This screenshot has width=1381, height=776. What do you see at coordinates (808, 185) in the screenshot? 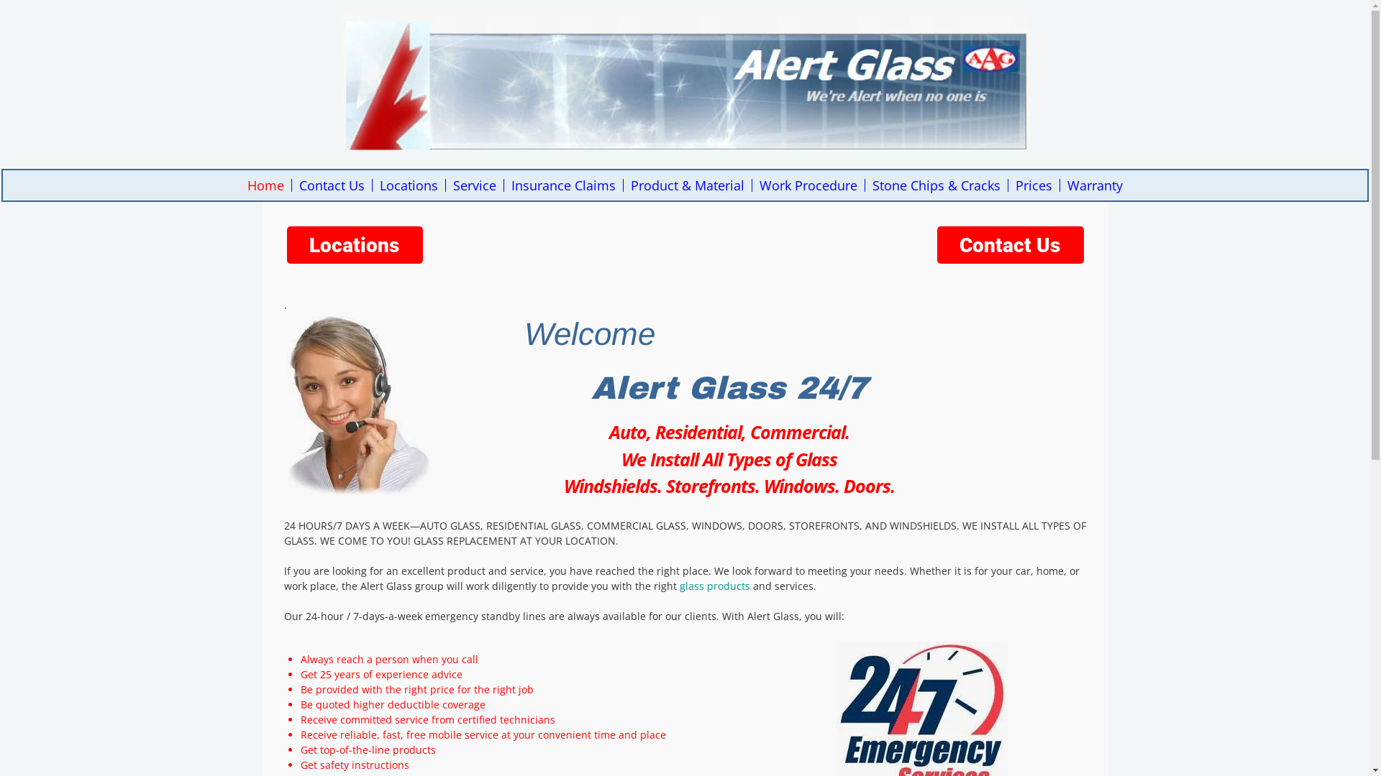
I see `Work Procedure` at bounding box center [808, 185].